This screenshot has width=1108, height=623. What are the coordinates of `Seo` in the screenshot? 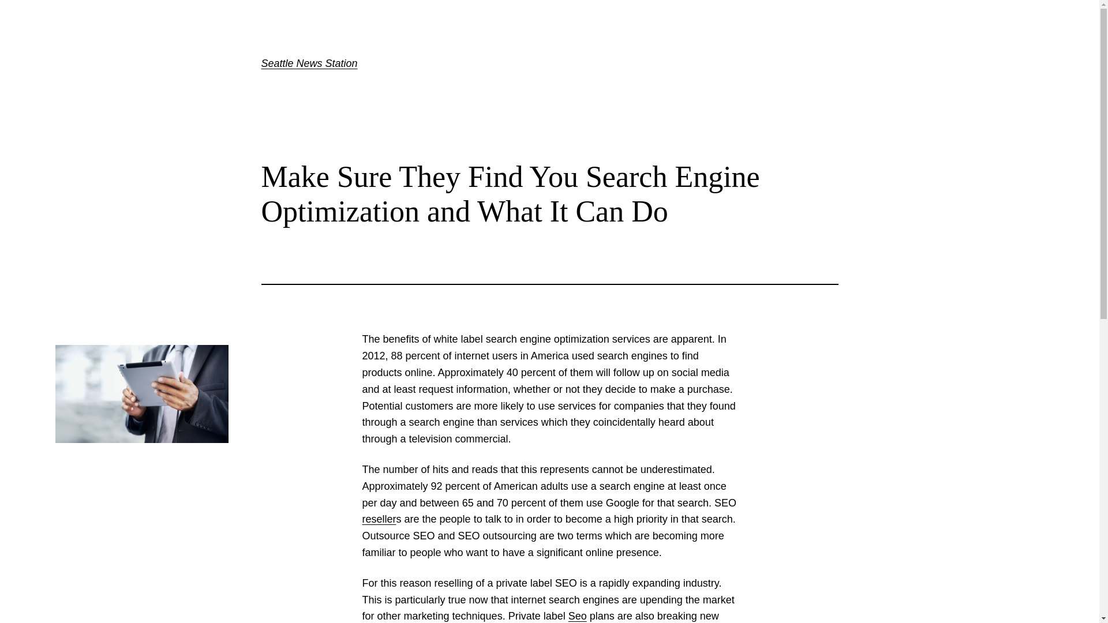 It's located at (577, 616).